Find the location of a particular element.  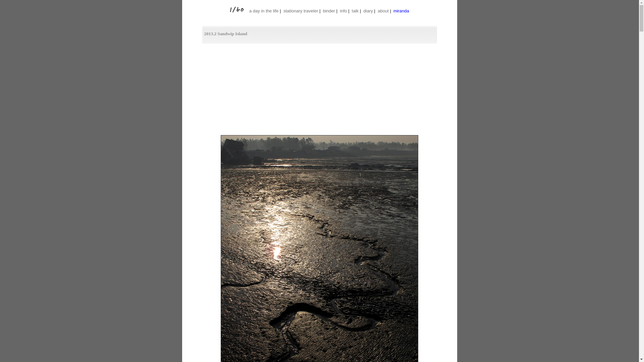

diary is located at coordinates (368, 11).